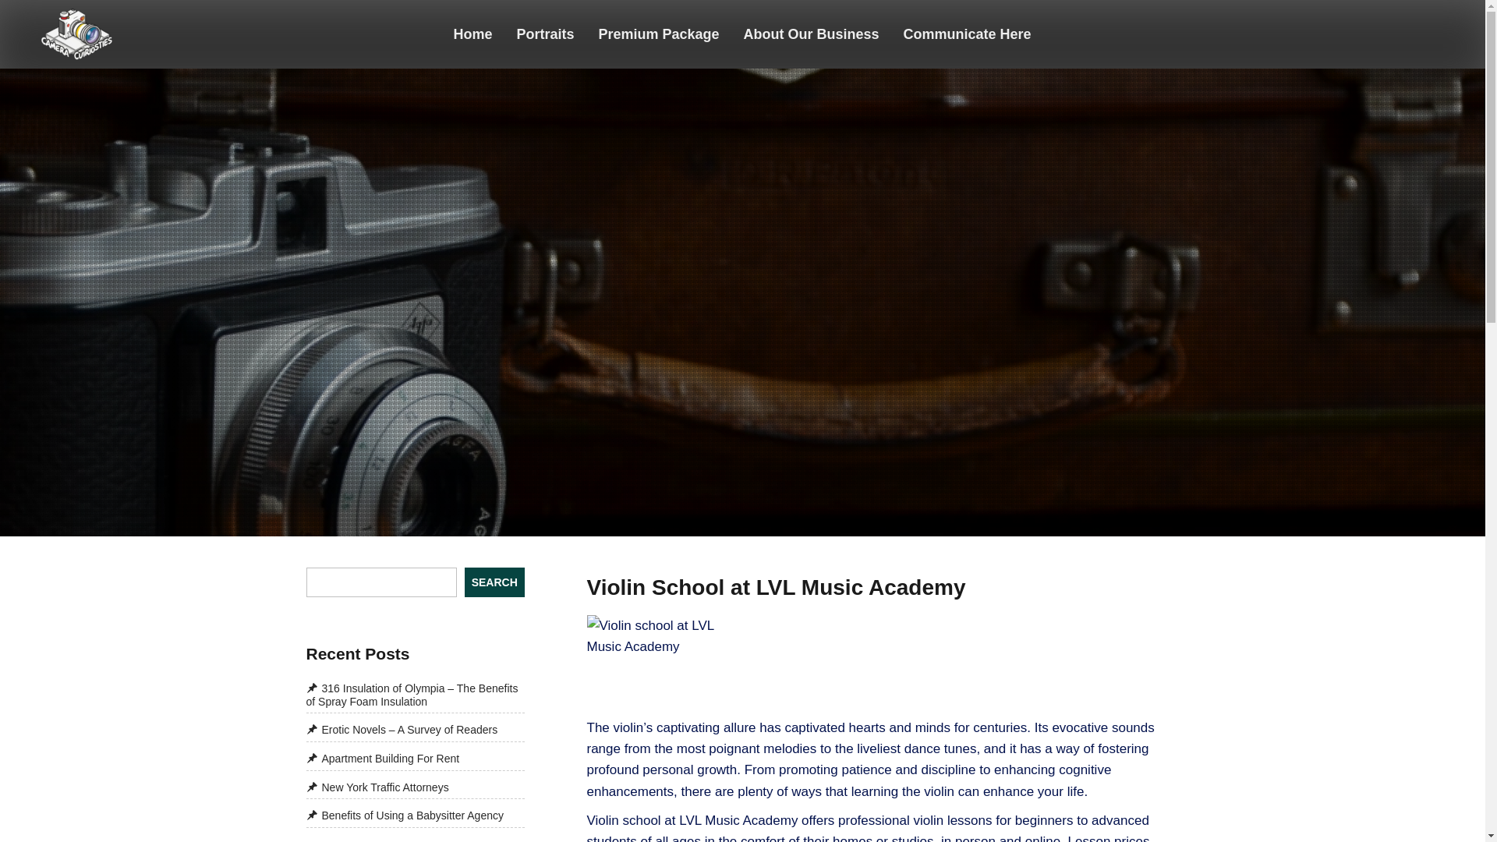 The image size is (1497, 842). Describe the element at coordinates (659, 34) in the screenshot. I see `Premium Package` at that location.